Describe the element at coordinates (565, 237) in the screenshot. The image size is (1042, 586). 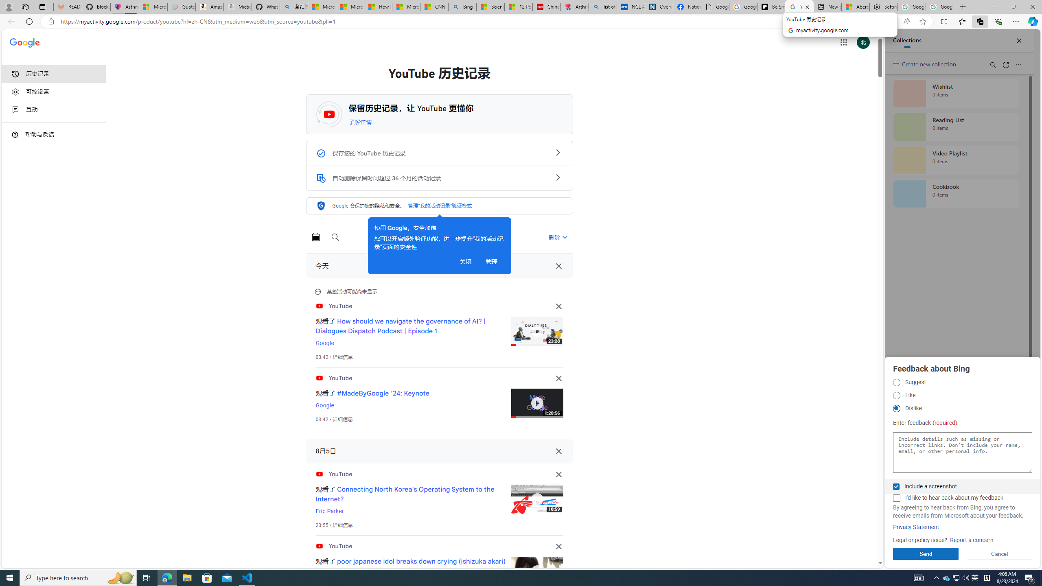
I see `Class: asE2Ub NMm5M` at that location.